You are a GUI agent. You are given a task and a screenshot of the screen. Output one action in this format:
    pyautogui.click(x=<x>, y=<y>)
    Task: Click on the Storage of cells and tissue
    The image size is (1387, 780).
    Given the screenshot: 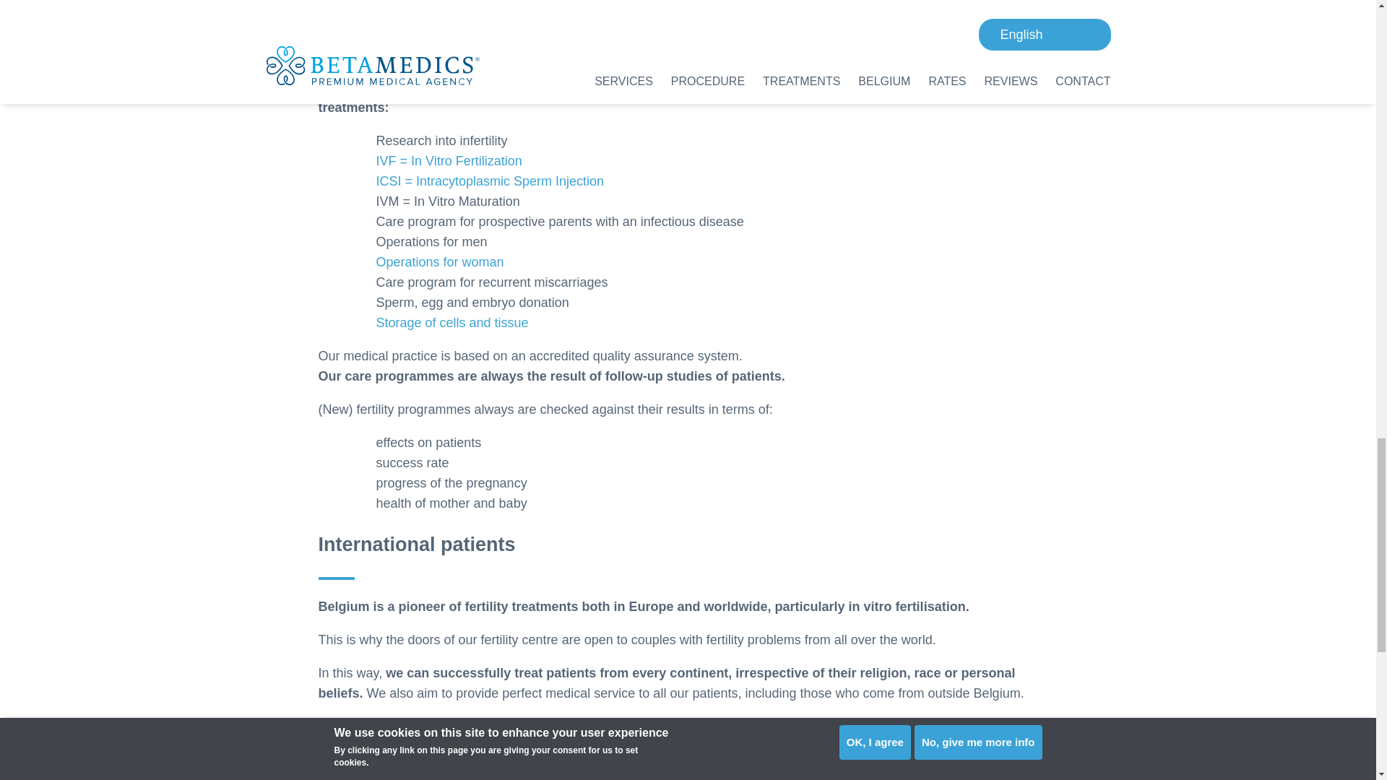 What is the action you would take?
    pyautogui.click(x=452, y=322)
    